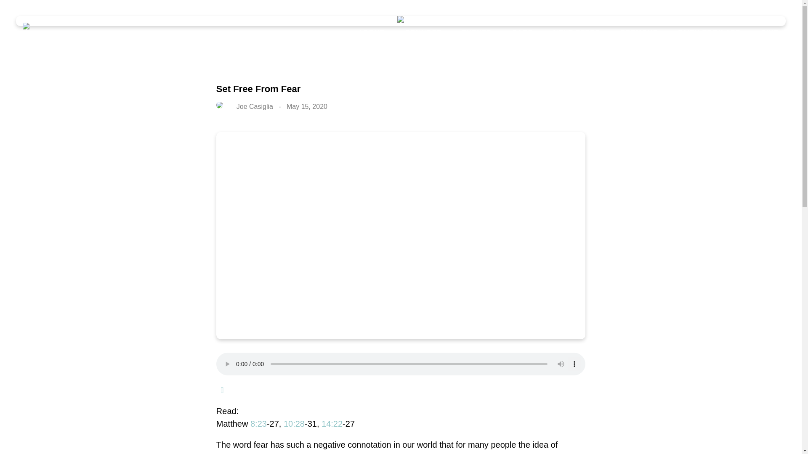 This screenshot has width=808, height=454. Describe the element at coordinates (476, 33) in the screenshot. I see `EVENTS` at that location.